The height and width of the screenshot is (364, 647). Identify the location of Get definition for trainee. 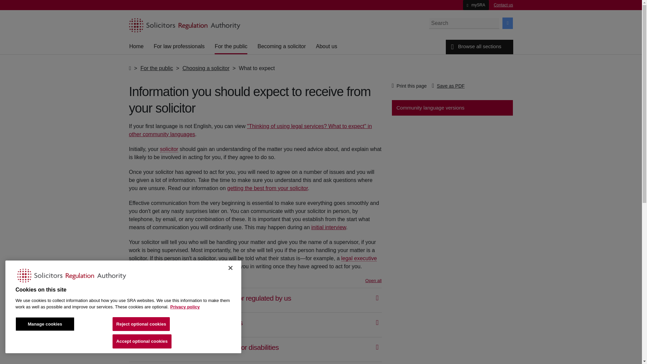
(148, 266).